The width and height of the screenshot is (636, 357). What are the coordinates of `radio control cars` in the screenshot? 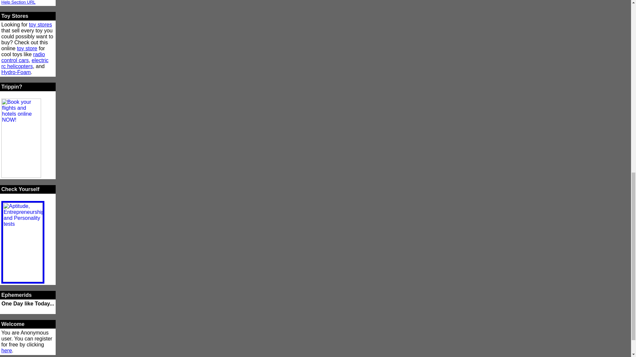 It's located at (23, 57).